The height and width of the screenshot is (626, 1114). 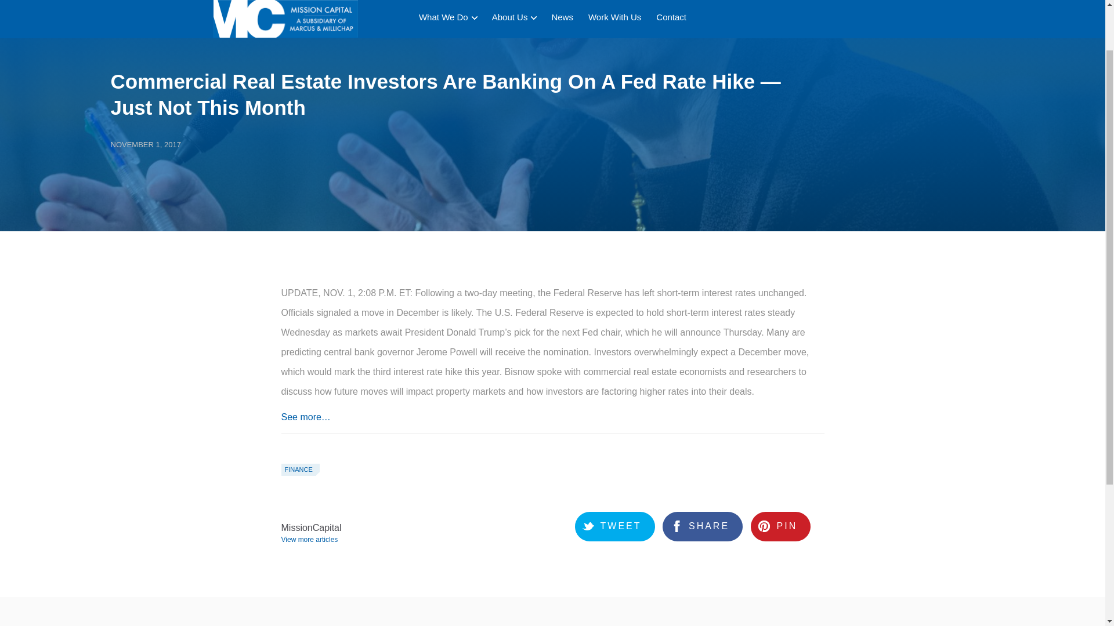 What do you see at coordinates (614, 526) in the screenshot?
I see `TWEET` at bounding box center [614, 526].